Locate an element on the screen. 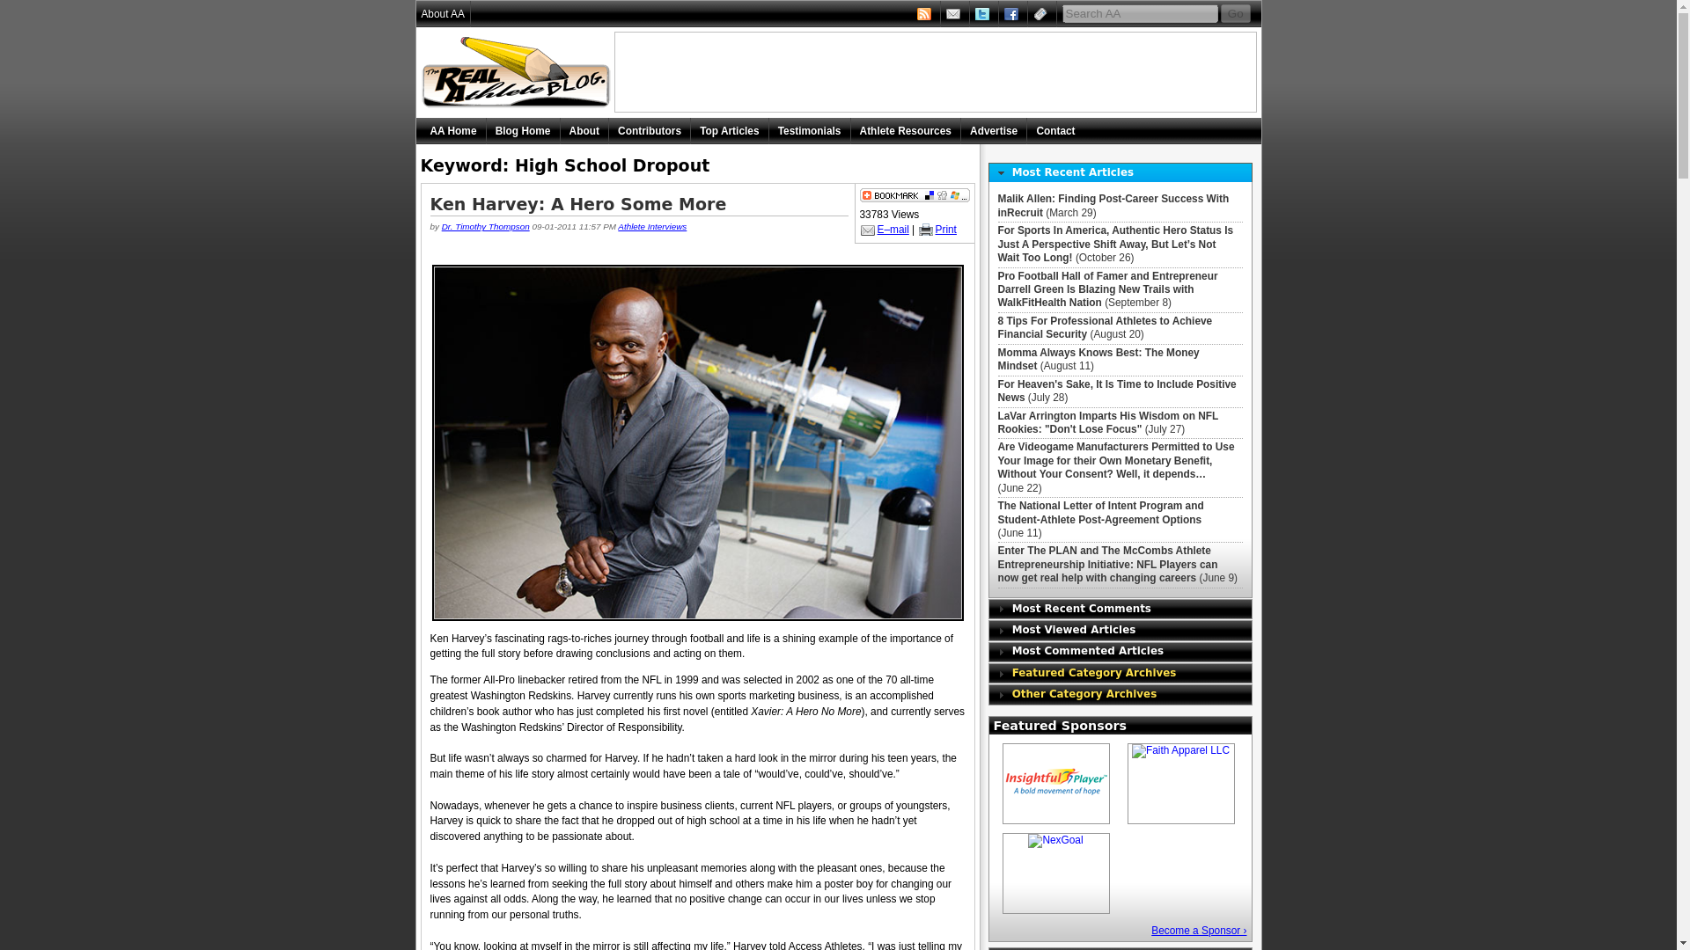 This screenshot has width=1690, height=950. The Real Athlete Blog is located at coordinates (518, 72).